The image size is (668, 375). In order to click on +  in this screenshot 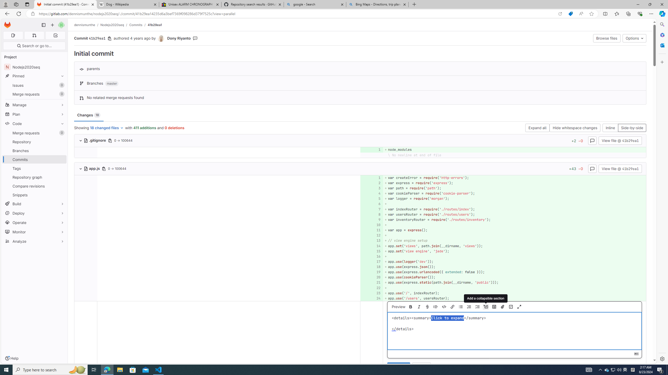, I will do `click(514, 288)`.